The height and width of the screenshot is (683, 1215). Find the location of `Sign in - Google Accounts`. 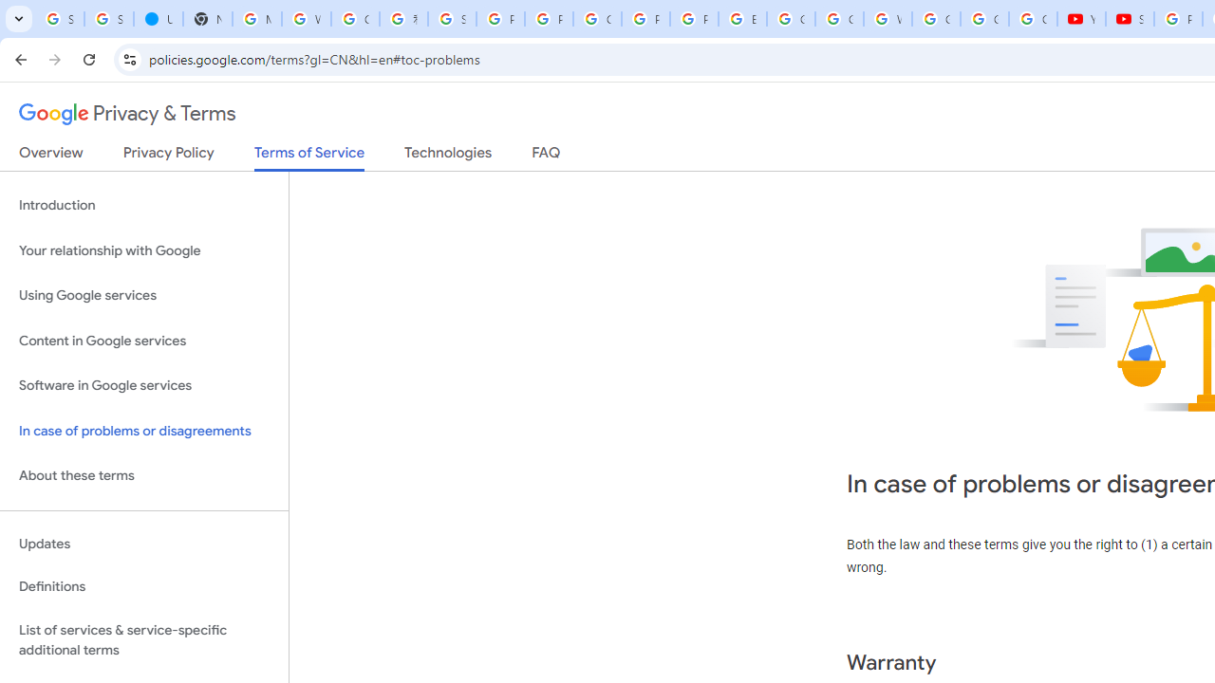

Sign in - Google Accounts is located at coordinates (108, 19).